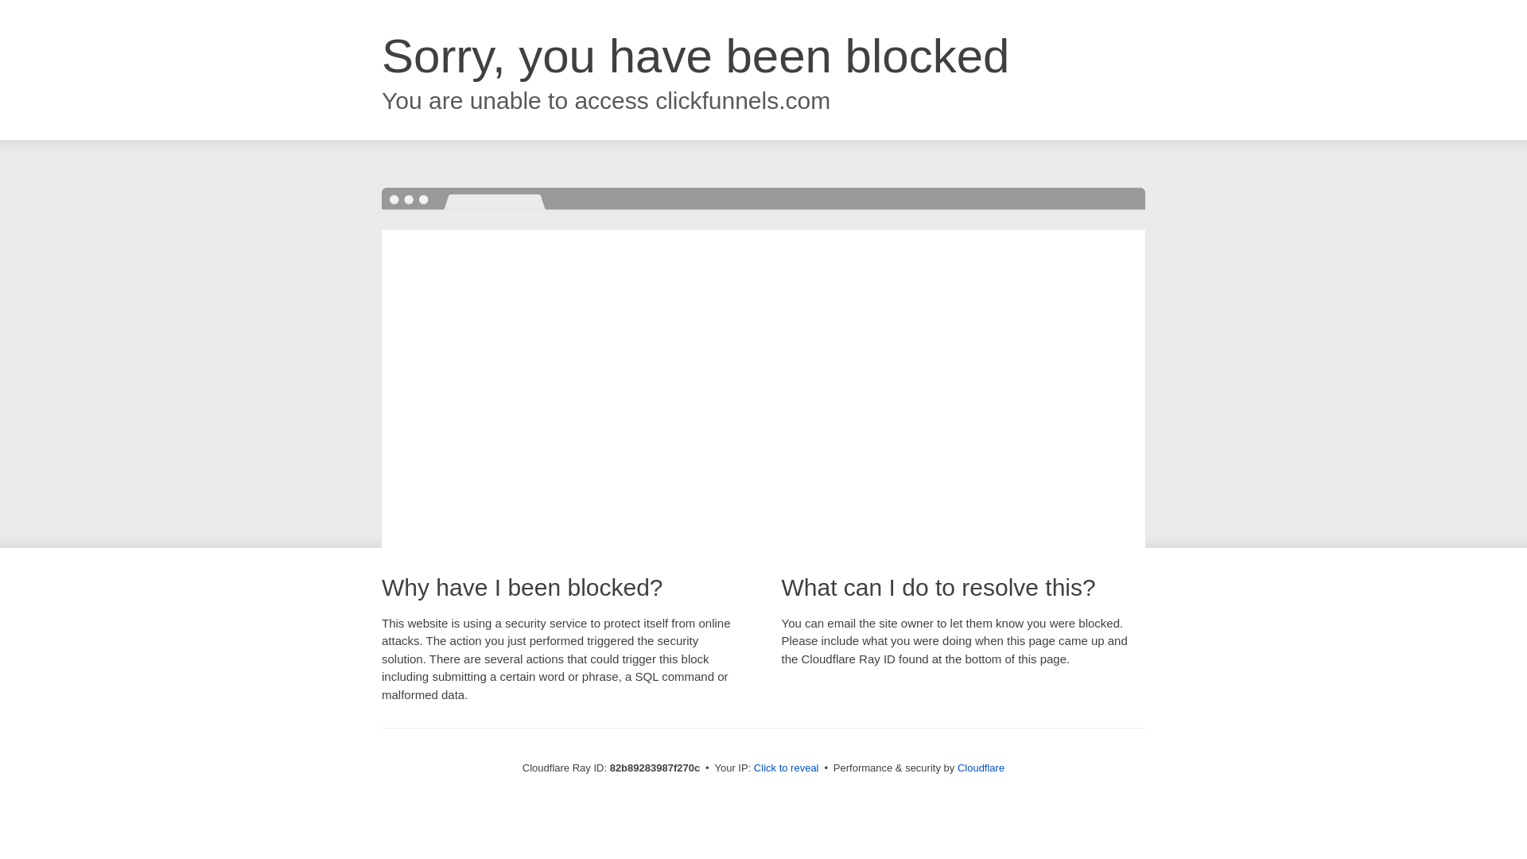 This screenshot has height=859, width=1527. What do you see at coordinates (981, 768) in the screenshot?
I see `Cloudflare` at bounding box center [981, 768].